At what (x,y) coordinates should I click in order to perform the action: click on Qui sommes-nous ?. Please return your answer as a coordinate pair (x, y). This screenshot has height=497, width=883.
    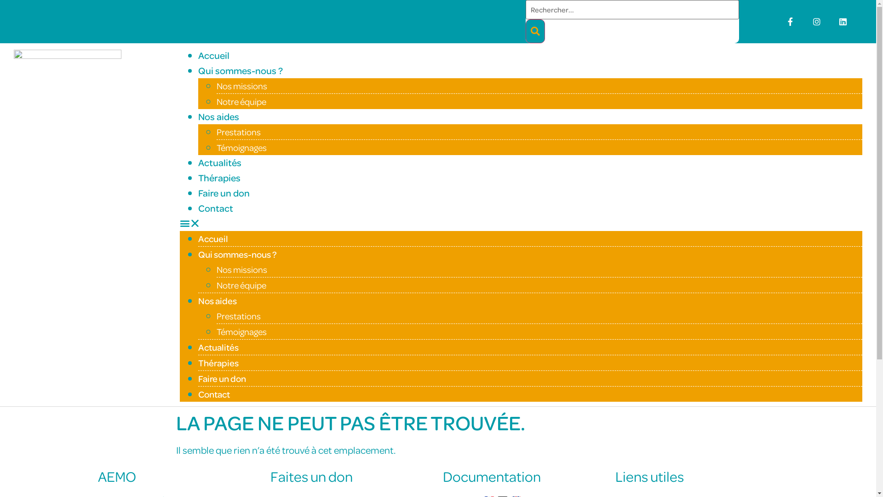
    Looking at the image, I should click on (241, 71).